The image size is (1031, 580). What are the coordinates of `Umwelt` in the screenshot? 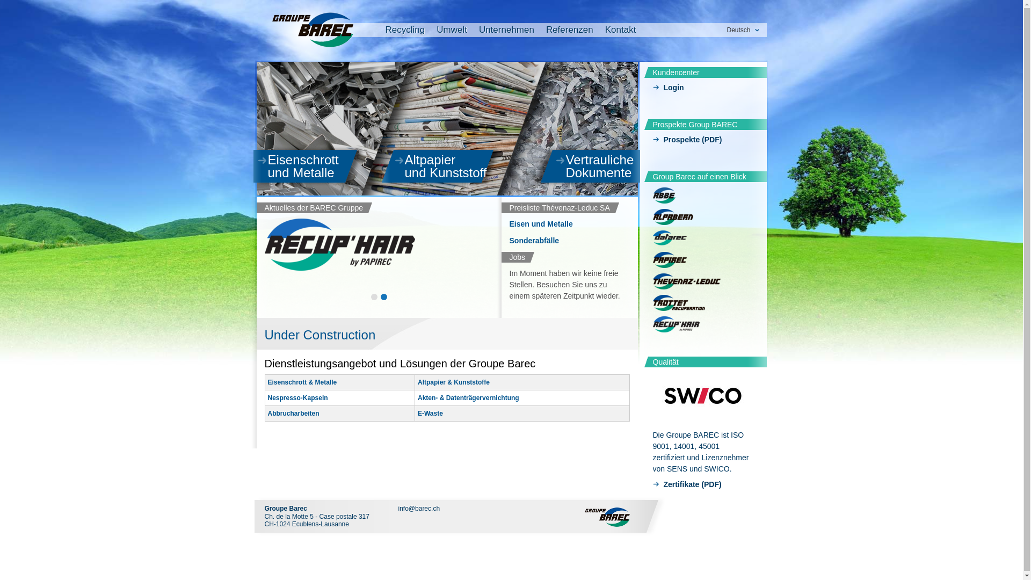 It's located at (452, 32).